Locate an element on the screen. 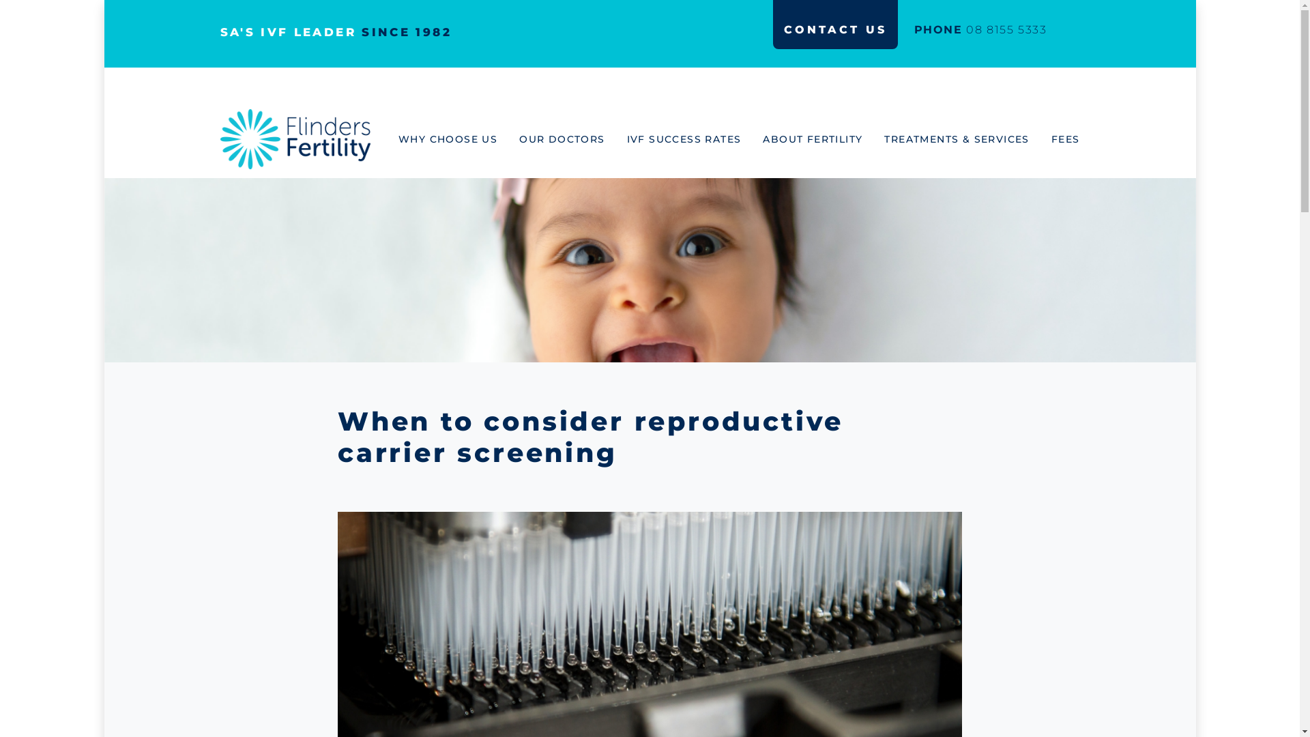  ABOUT FERTILITY is located at coordinates (824, 139).